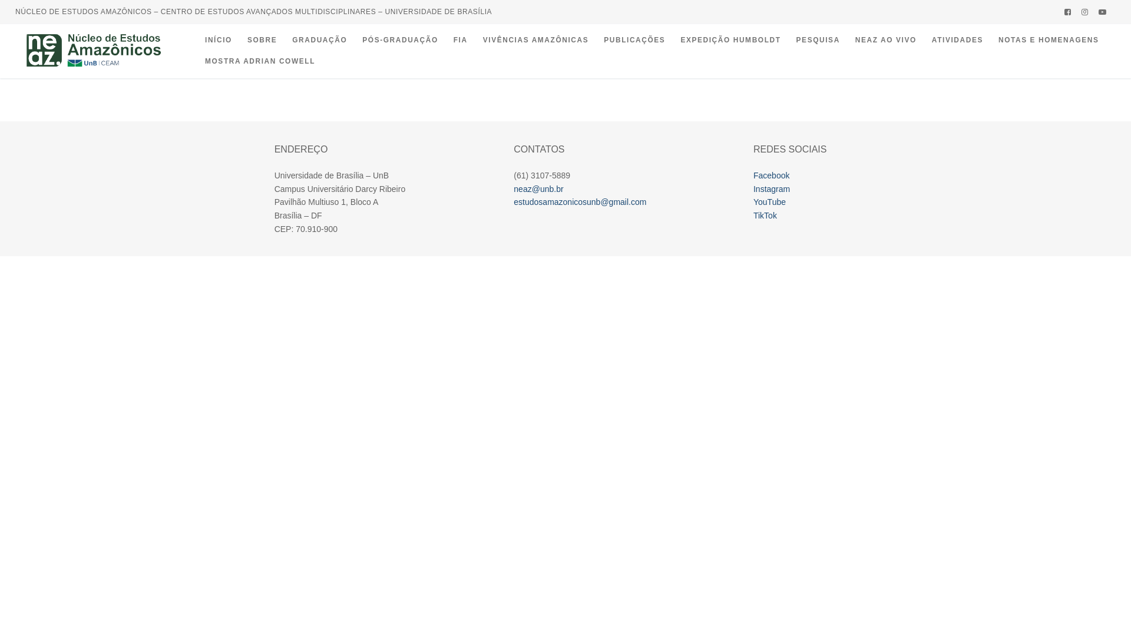 Image resolution: width=1131 pixels, height=636 pixels. I want to click on Instagram, so click(1085, 12).